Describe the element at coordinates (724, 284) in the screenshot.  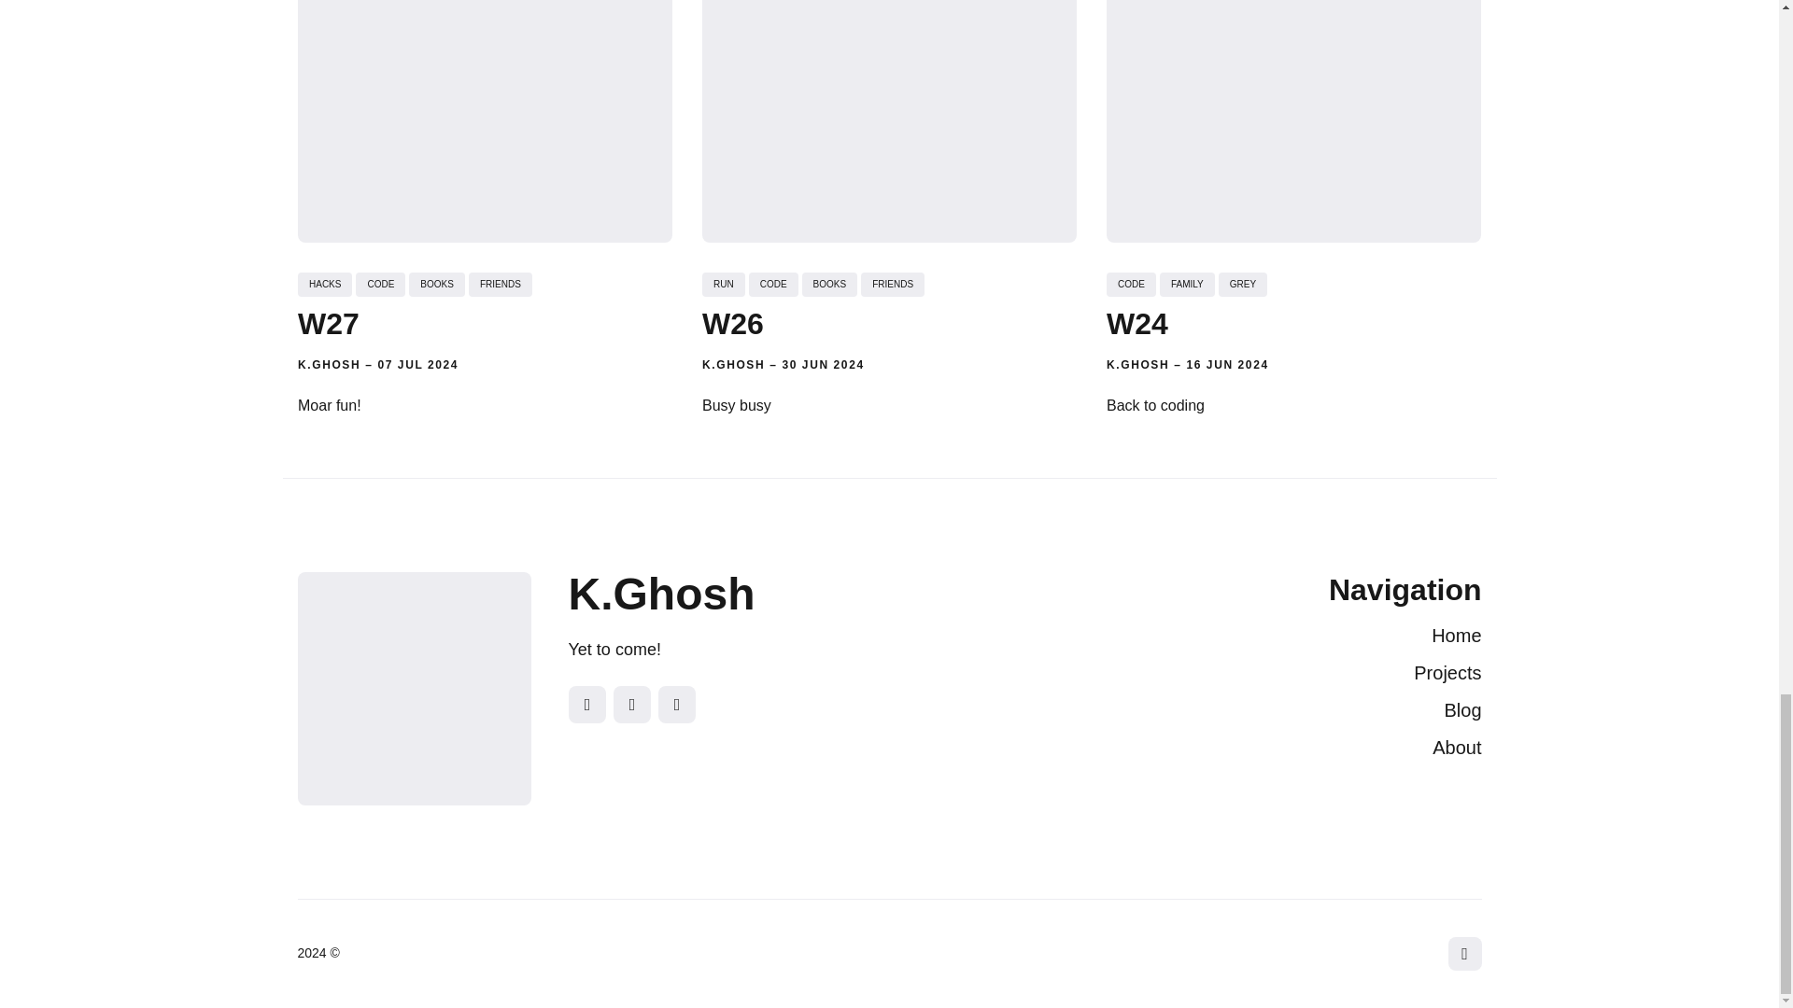
I see `RUN` at that location.